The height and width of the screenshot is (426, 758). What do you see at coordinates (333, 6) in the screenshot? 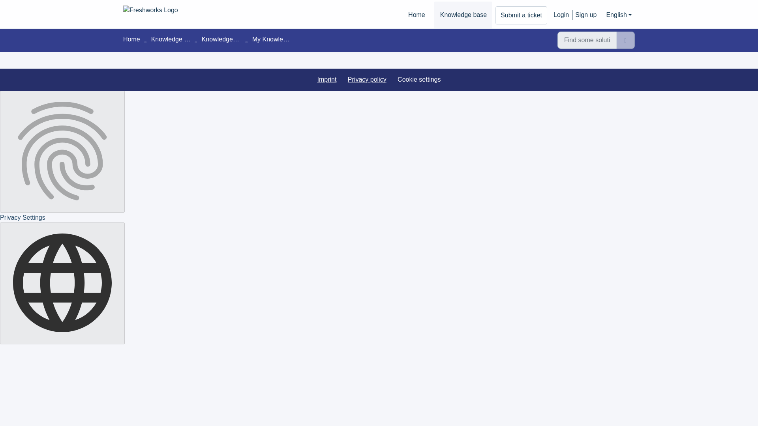
I see `No` at bounding box center [333, 6].